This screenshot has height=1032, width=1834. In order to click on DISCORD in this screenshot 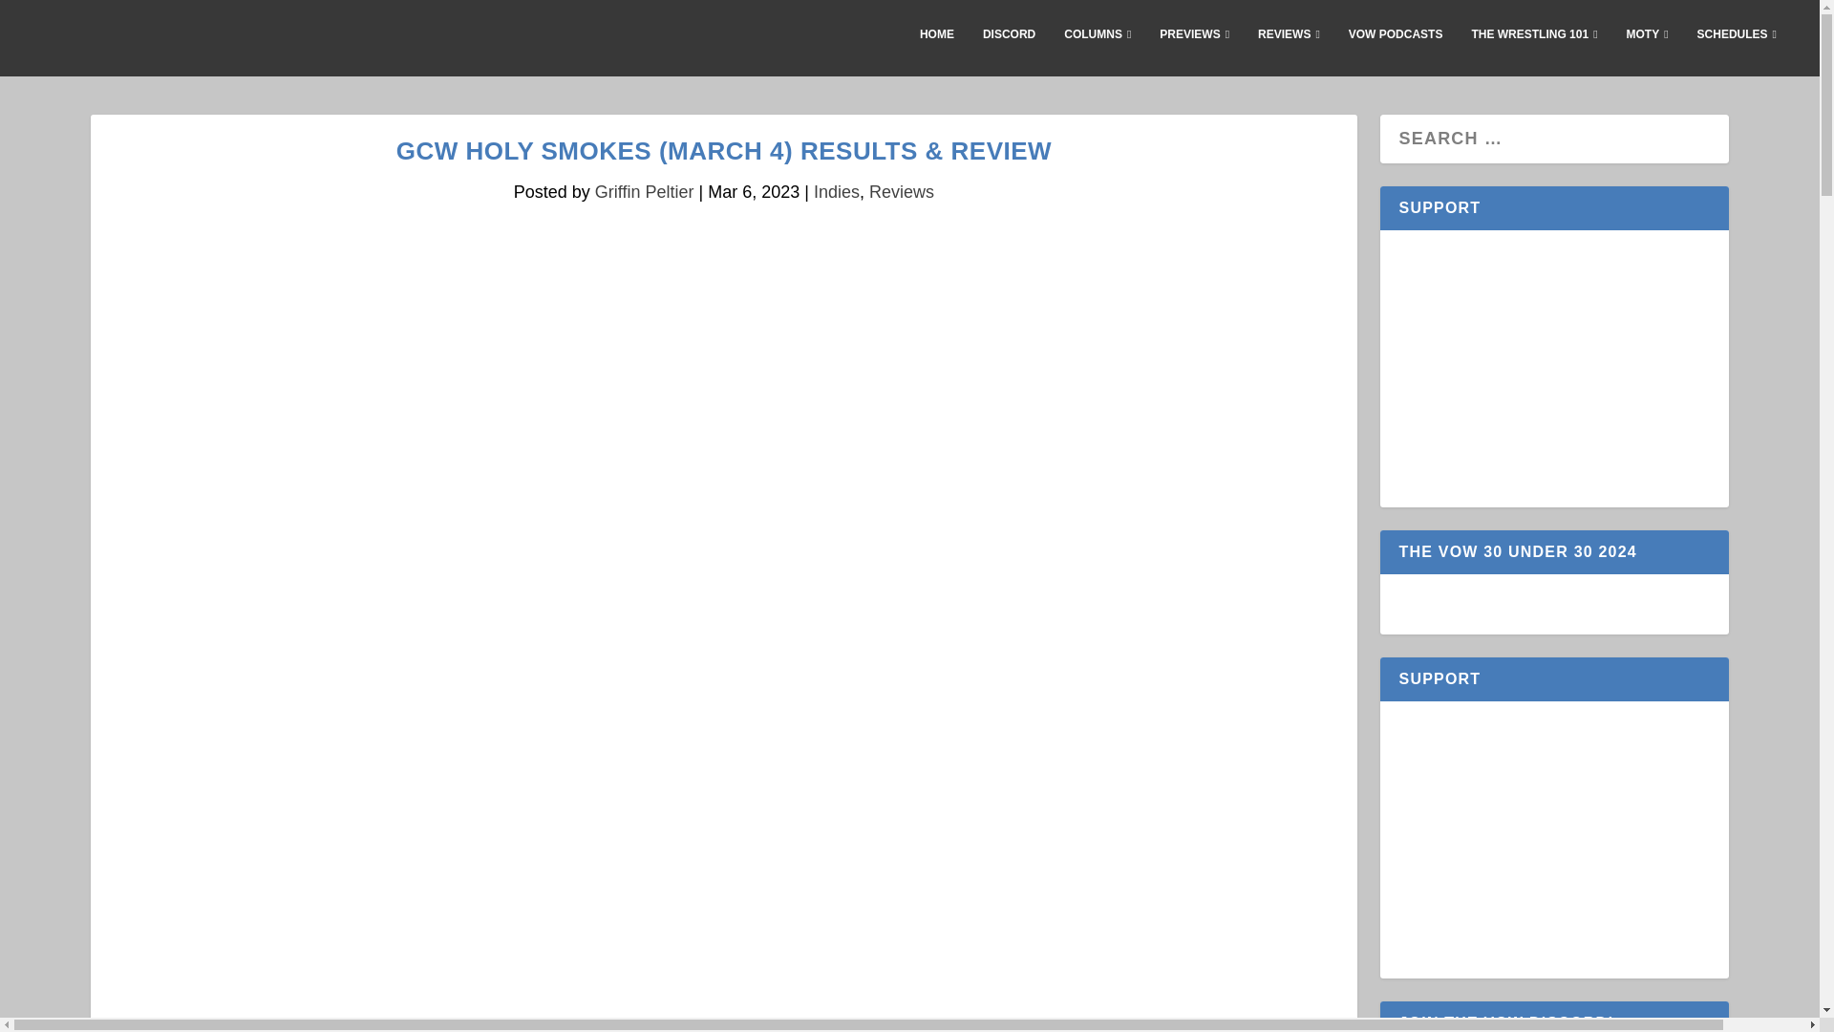, I will do `click(1009, 50)`.